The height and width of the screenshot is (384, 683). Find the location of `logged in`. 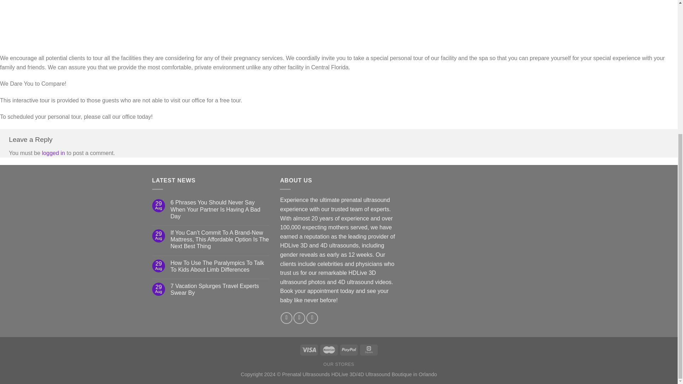

logged in is located at coordinates (53, 153).